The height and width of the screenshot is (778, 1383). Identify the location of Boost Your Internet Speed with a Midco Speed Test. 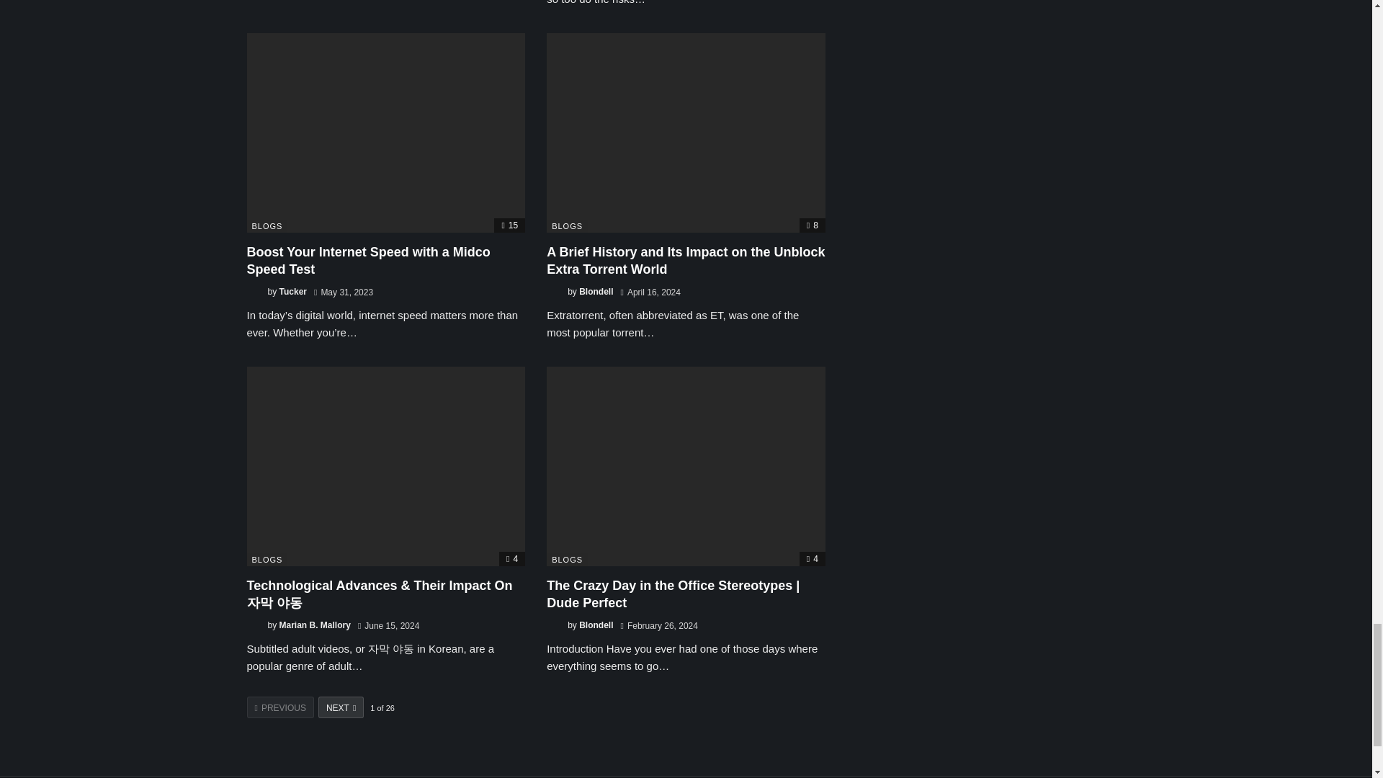
(385, 133).